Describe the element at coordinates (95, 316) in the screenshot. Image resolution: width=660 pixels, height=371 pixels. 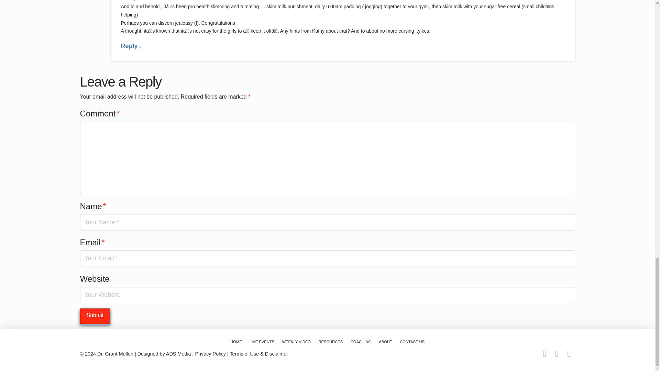
I see `Submit` at that location.